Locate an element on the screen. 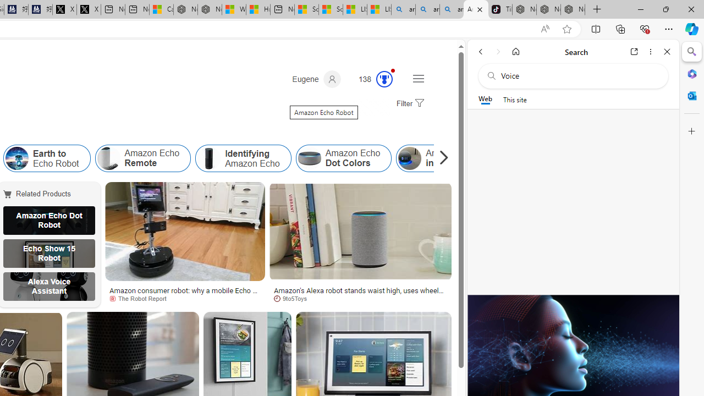 The height and width of the screenshot is (396, 704). Microsoft 365 is located at coordinates (692, 73).